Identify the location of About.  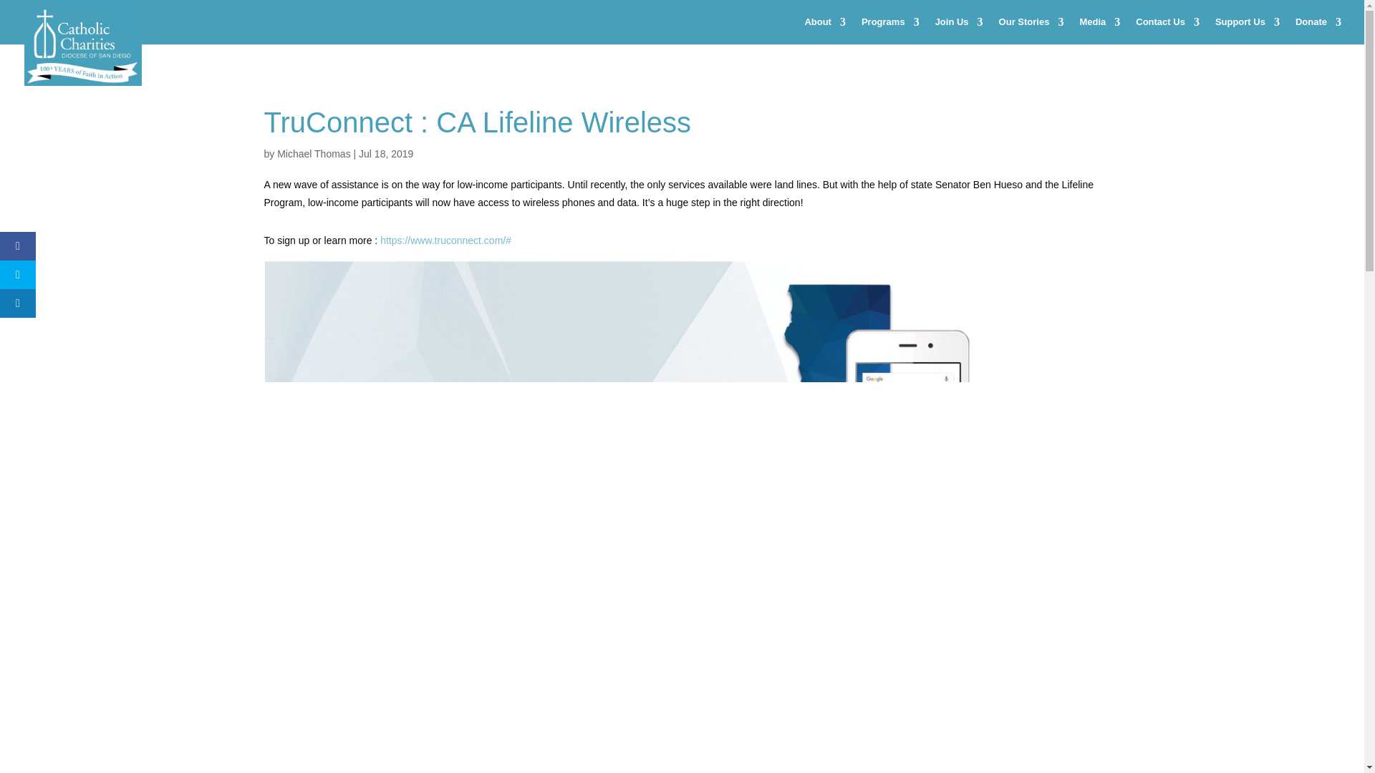
(825, 30).